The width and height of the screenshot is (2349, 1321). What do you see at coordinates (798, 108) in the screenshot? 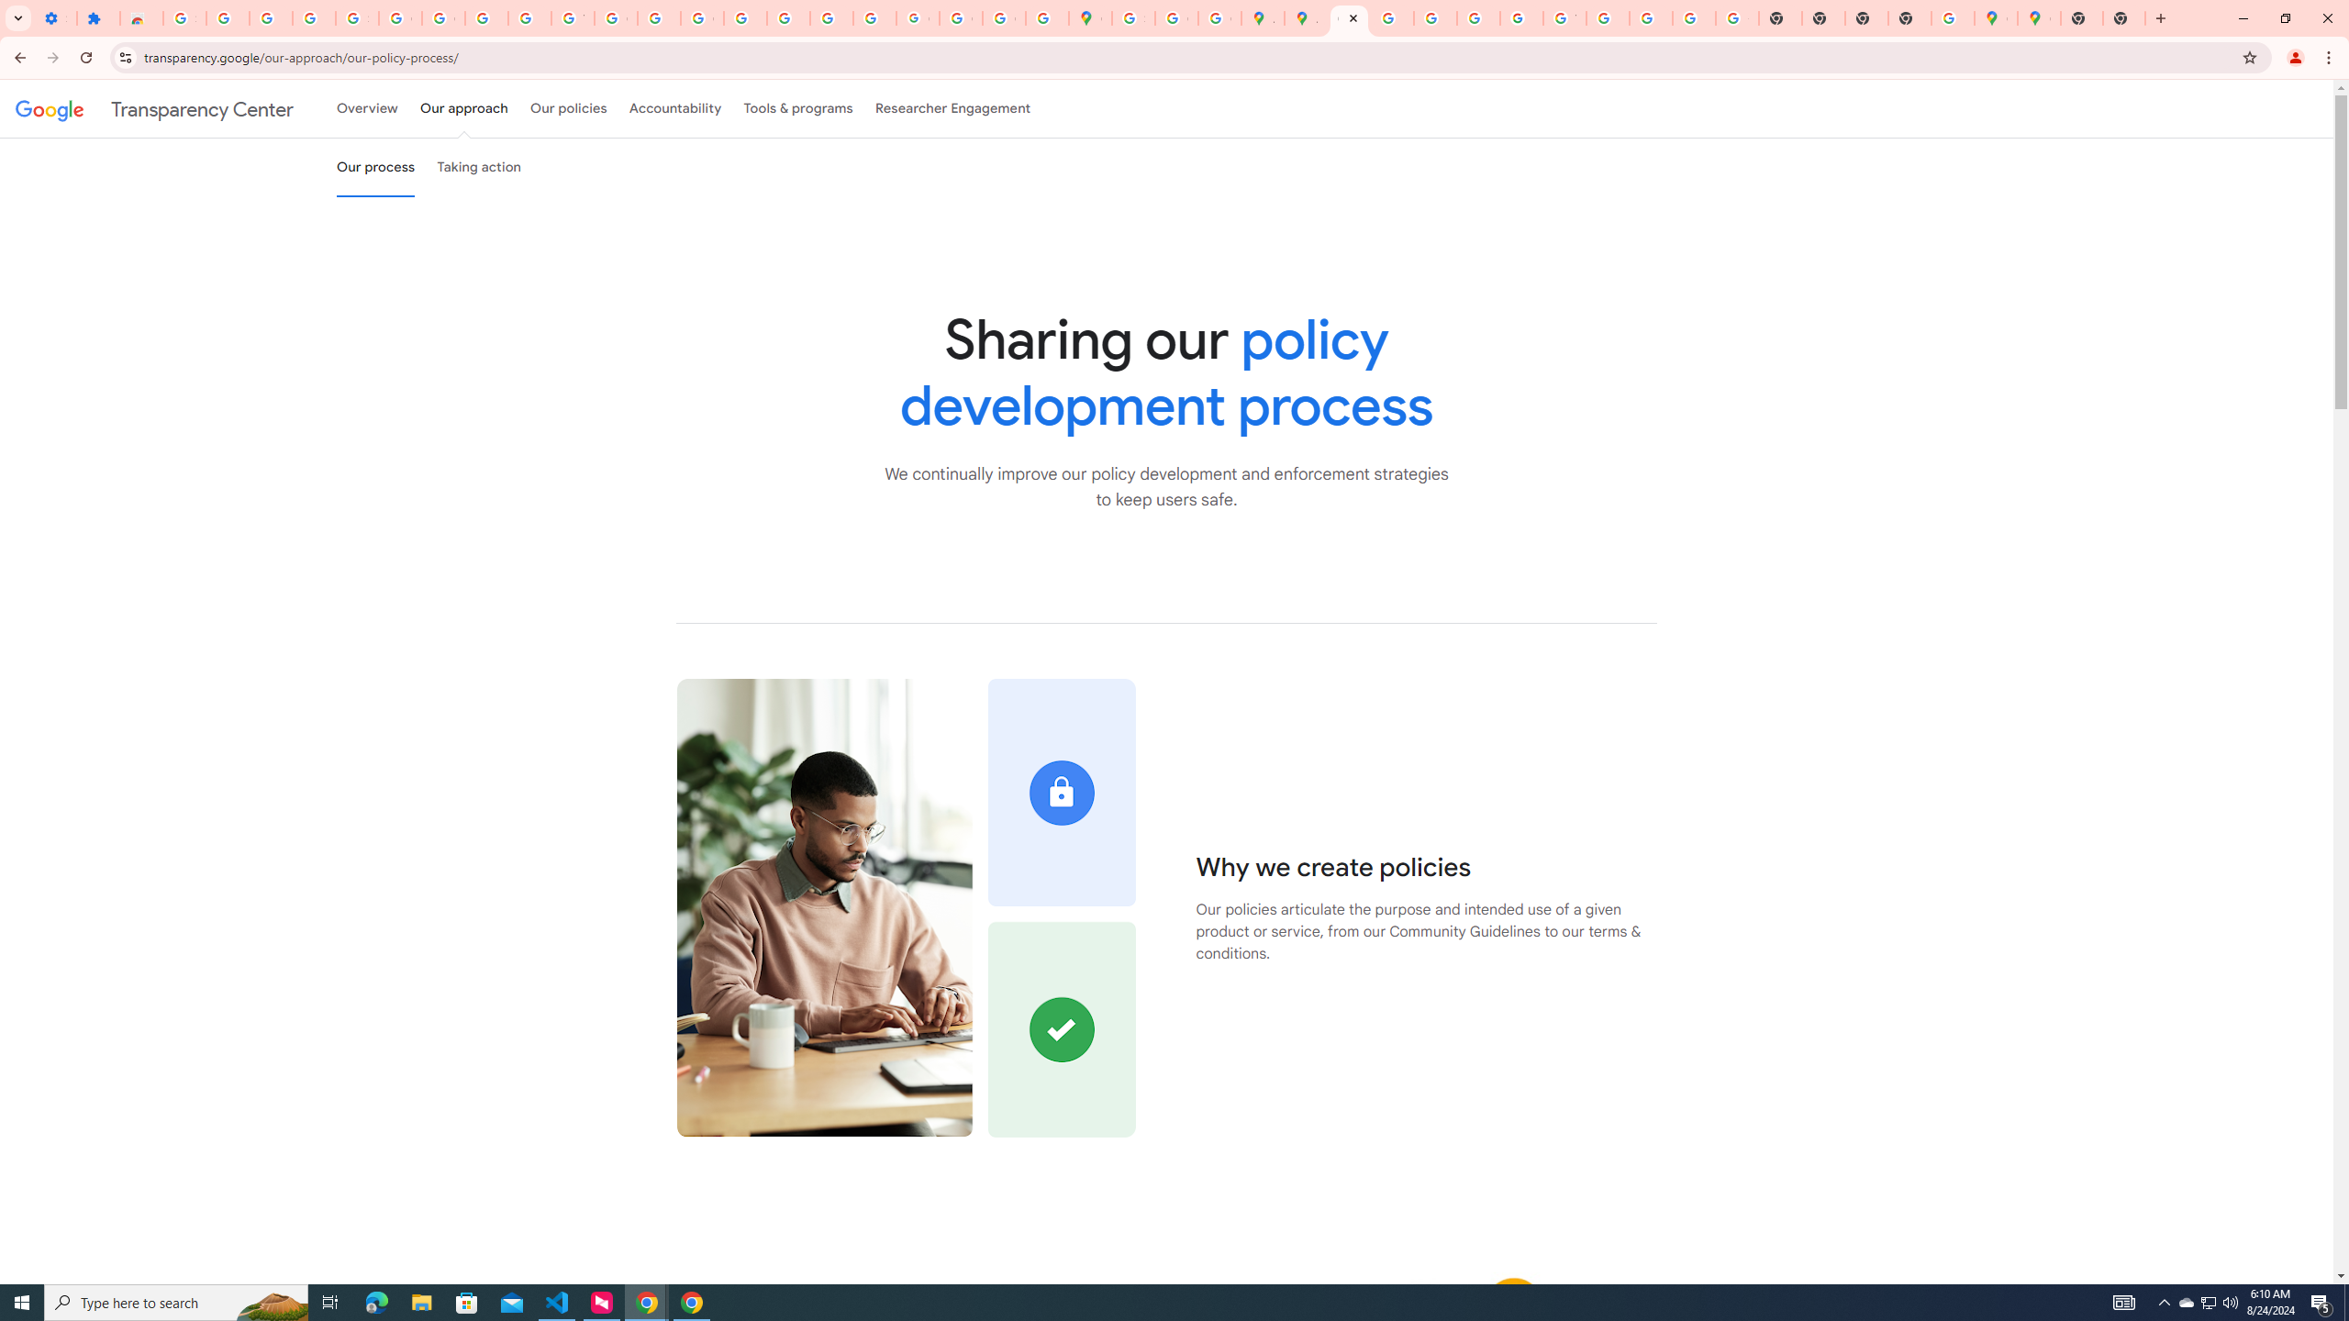
I see `Tools & programs` at bounding box center [798, 108].